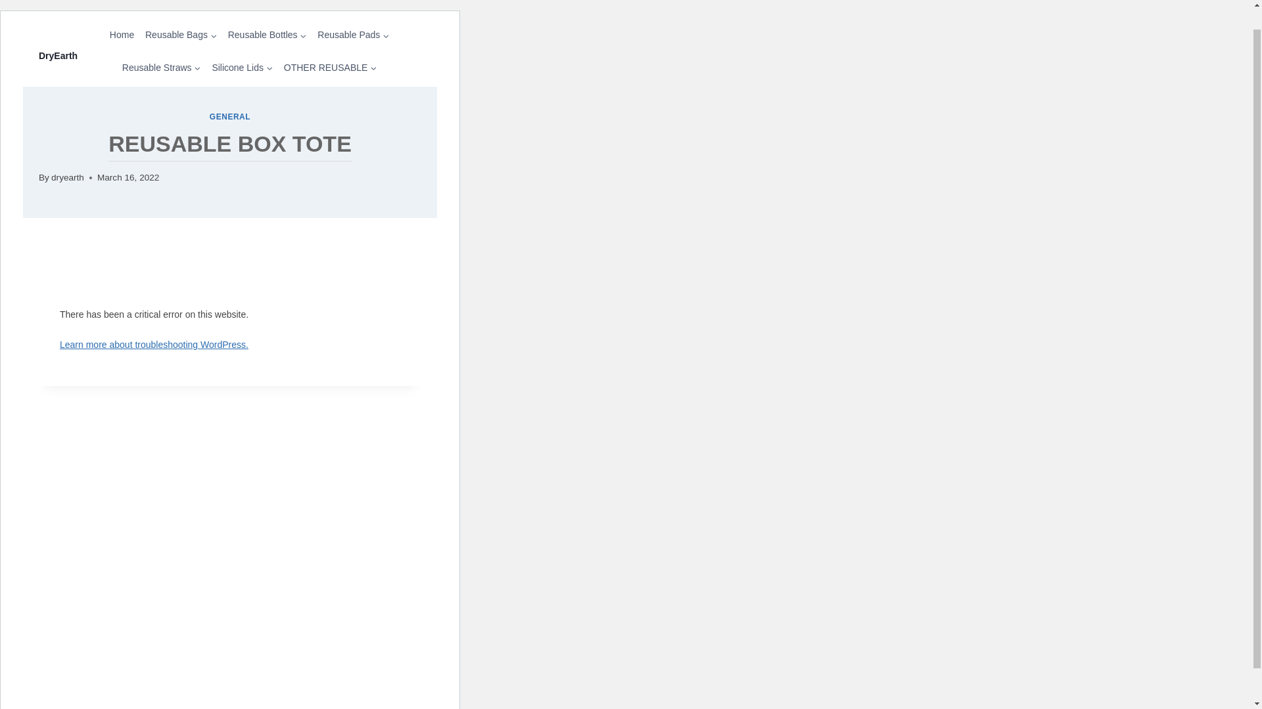 The height and width of the screenshot is (709, 1262). What do you see at coordinates (58, 54) in the screenshot?
I see `DryEarth` at bounding box center [58, 54].